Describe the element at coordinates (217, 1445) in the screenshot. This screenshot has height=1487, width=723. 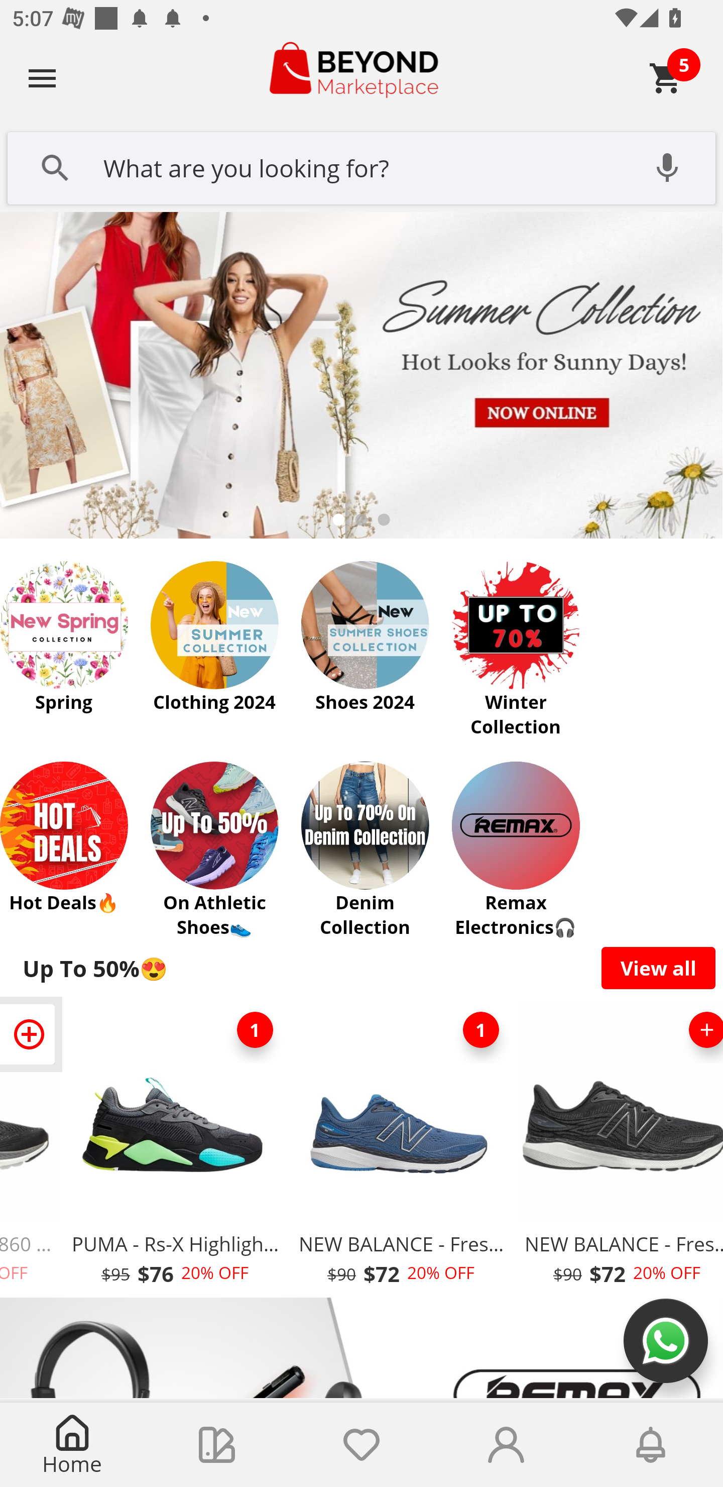
I see `Collections` at that location.